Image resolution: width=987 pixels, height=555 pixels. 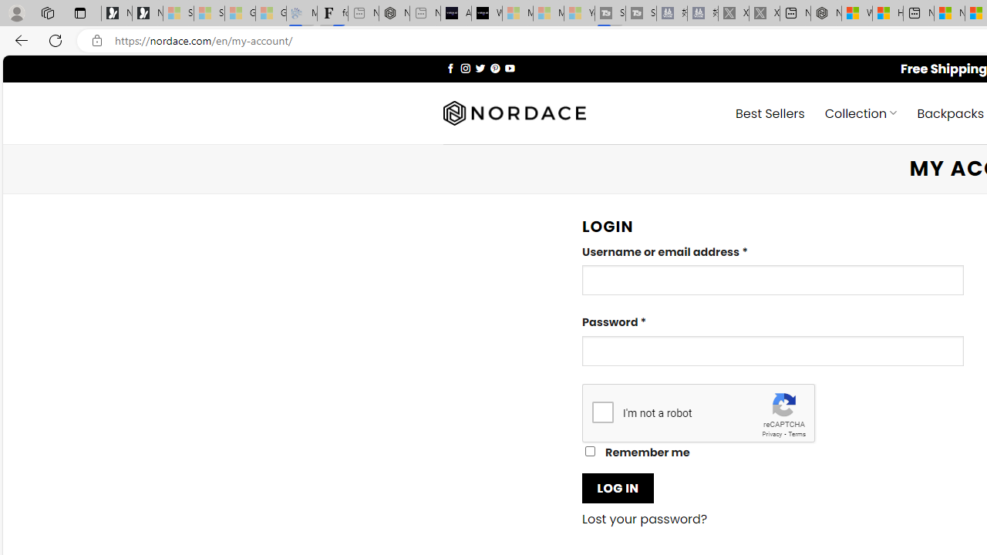 I want to click on AI Voice Changer for PC and Mac - Voice.ai, so click(x=456, y=14).